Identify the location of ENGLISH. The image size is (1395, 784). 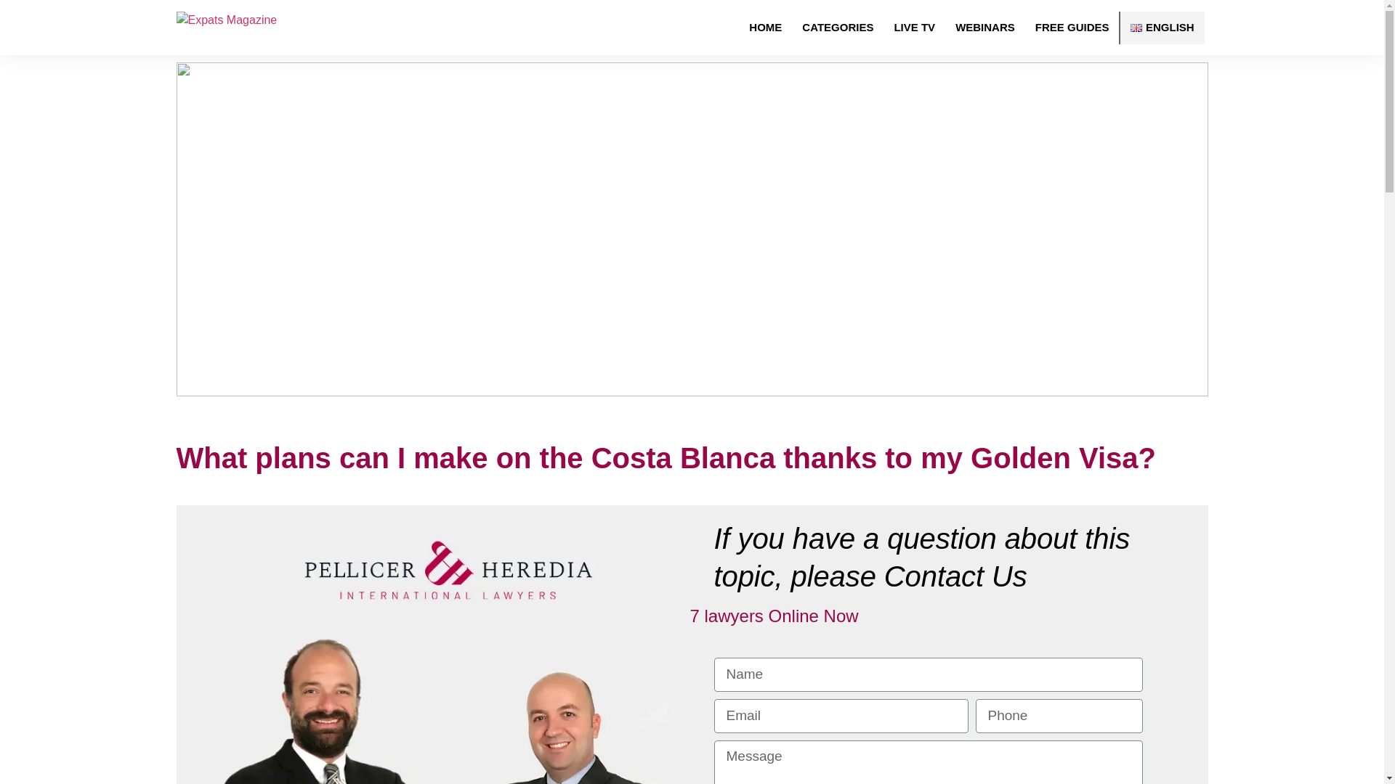
(1161, 28).